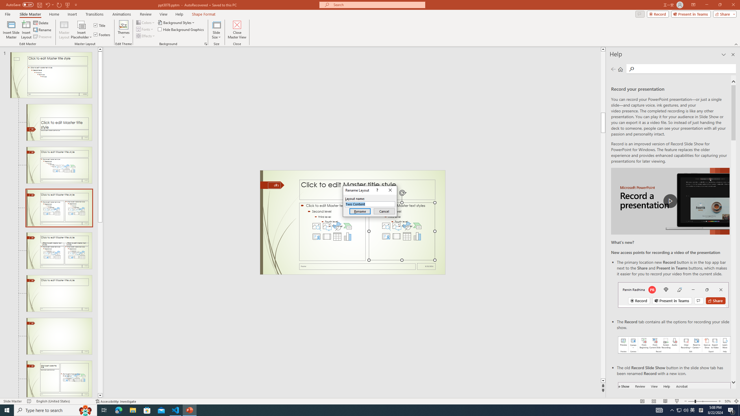 The width and height of the screenshot is (740, 416). I want to click on Zoom 50%, so click(728, 401).